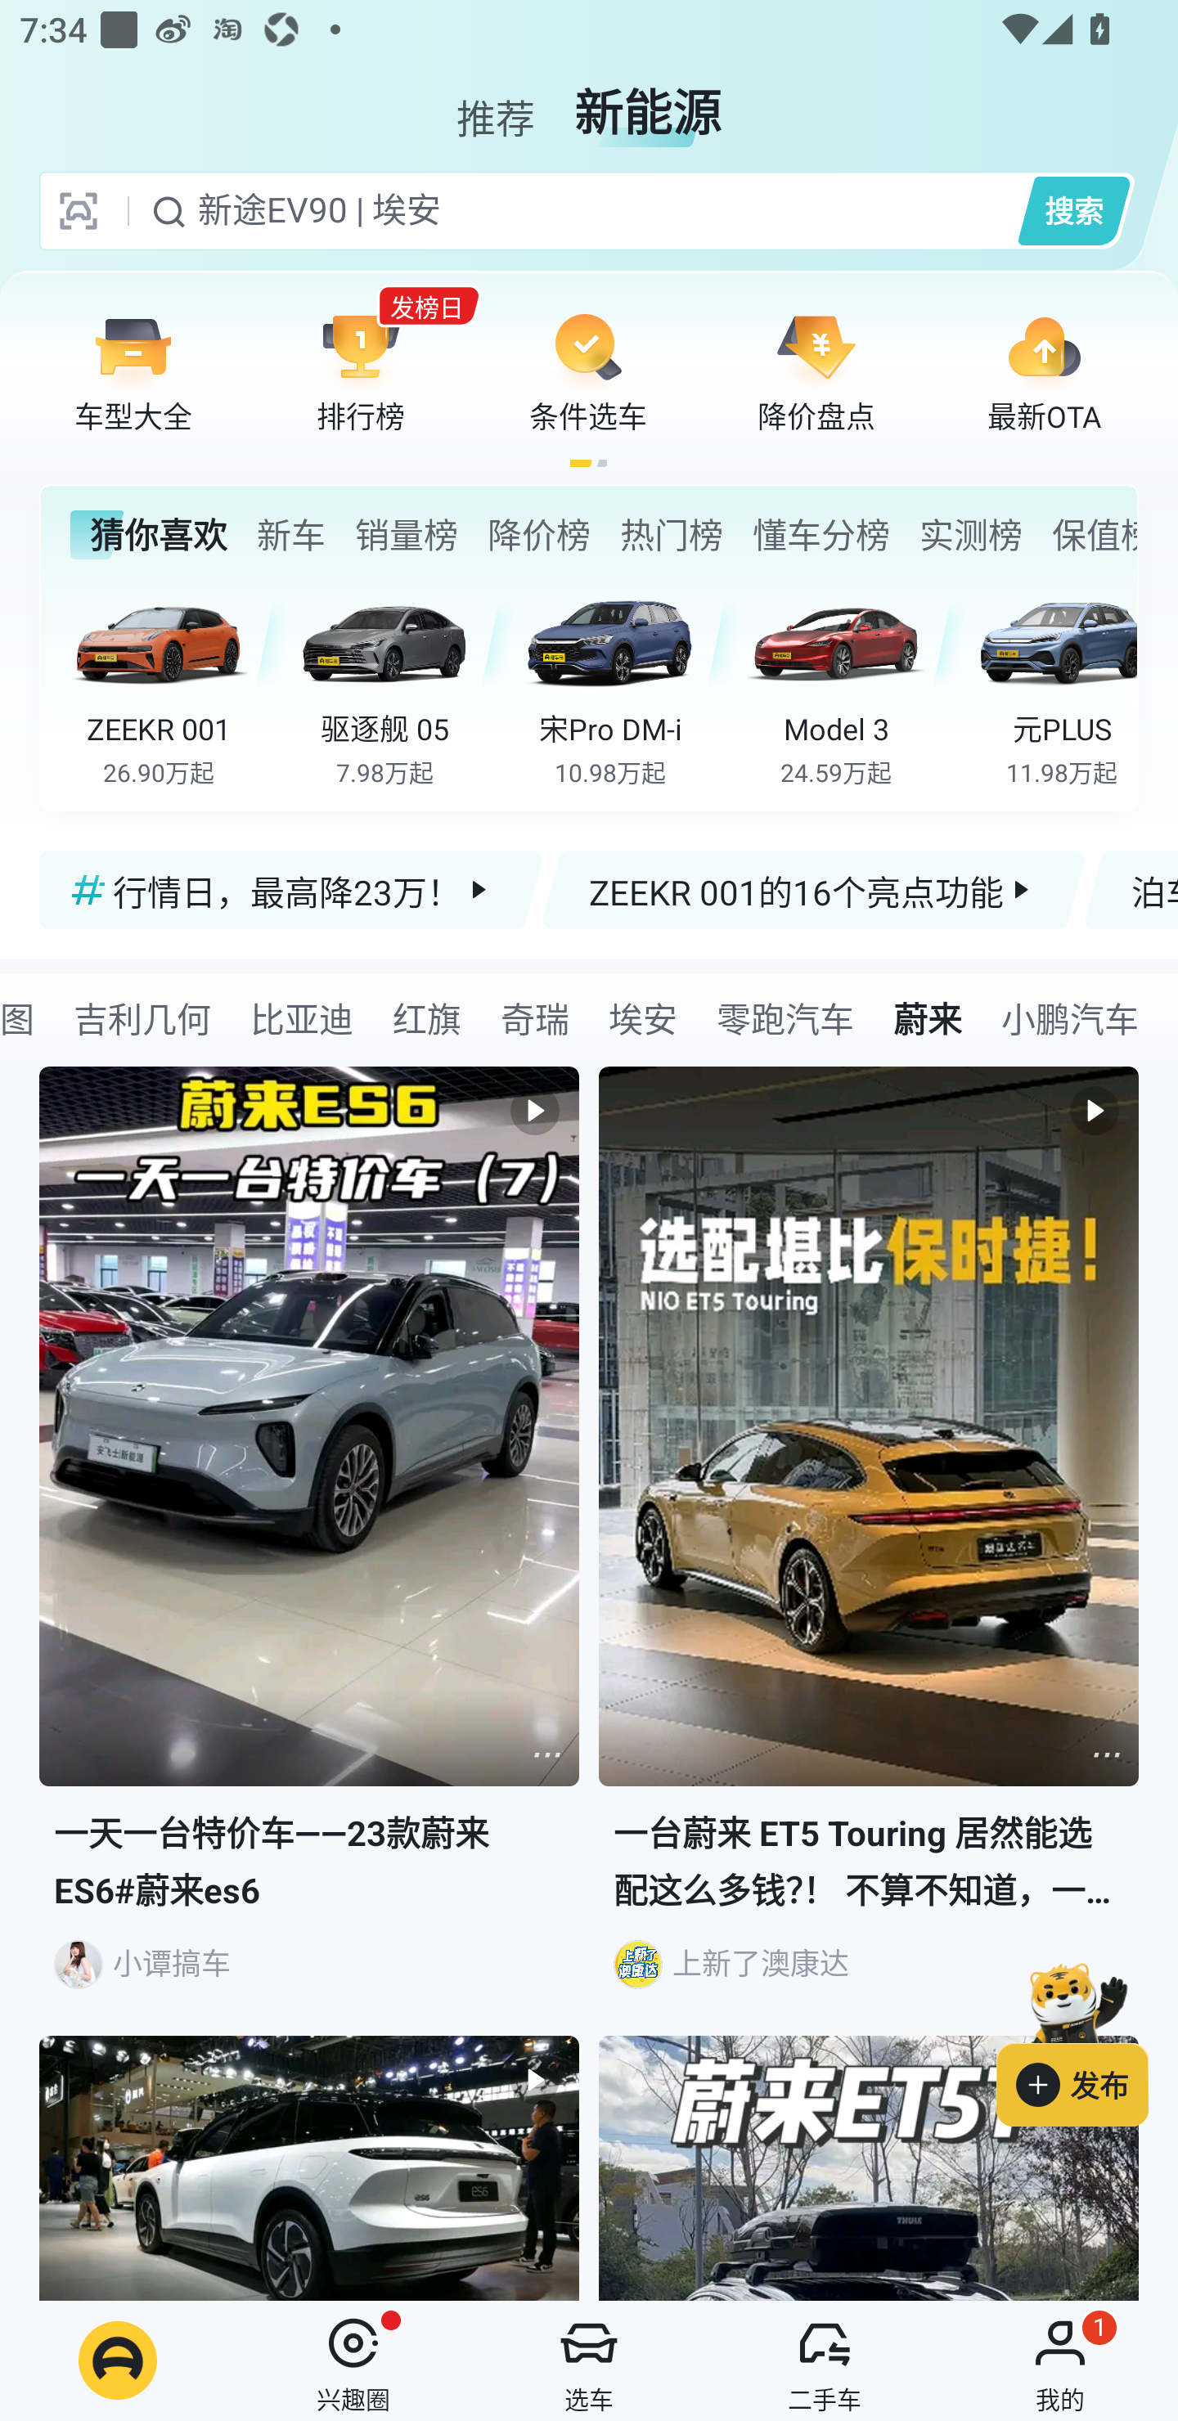 This screenshot has height=2421, width=1178. I want to click on  选车, so click(589, 2360).